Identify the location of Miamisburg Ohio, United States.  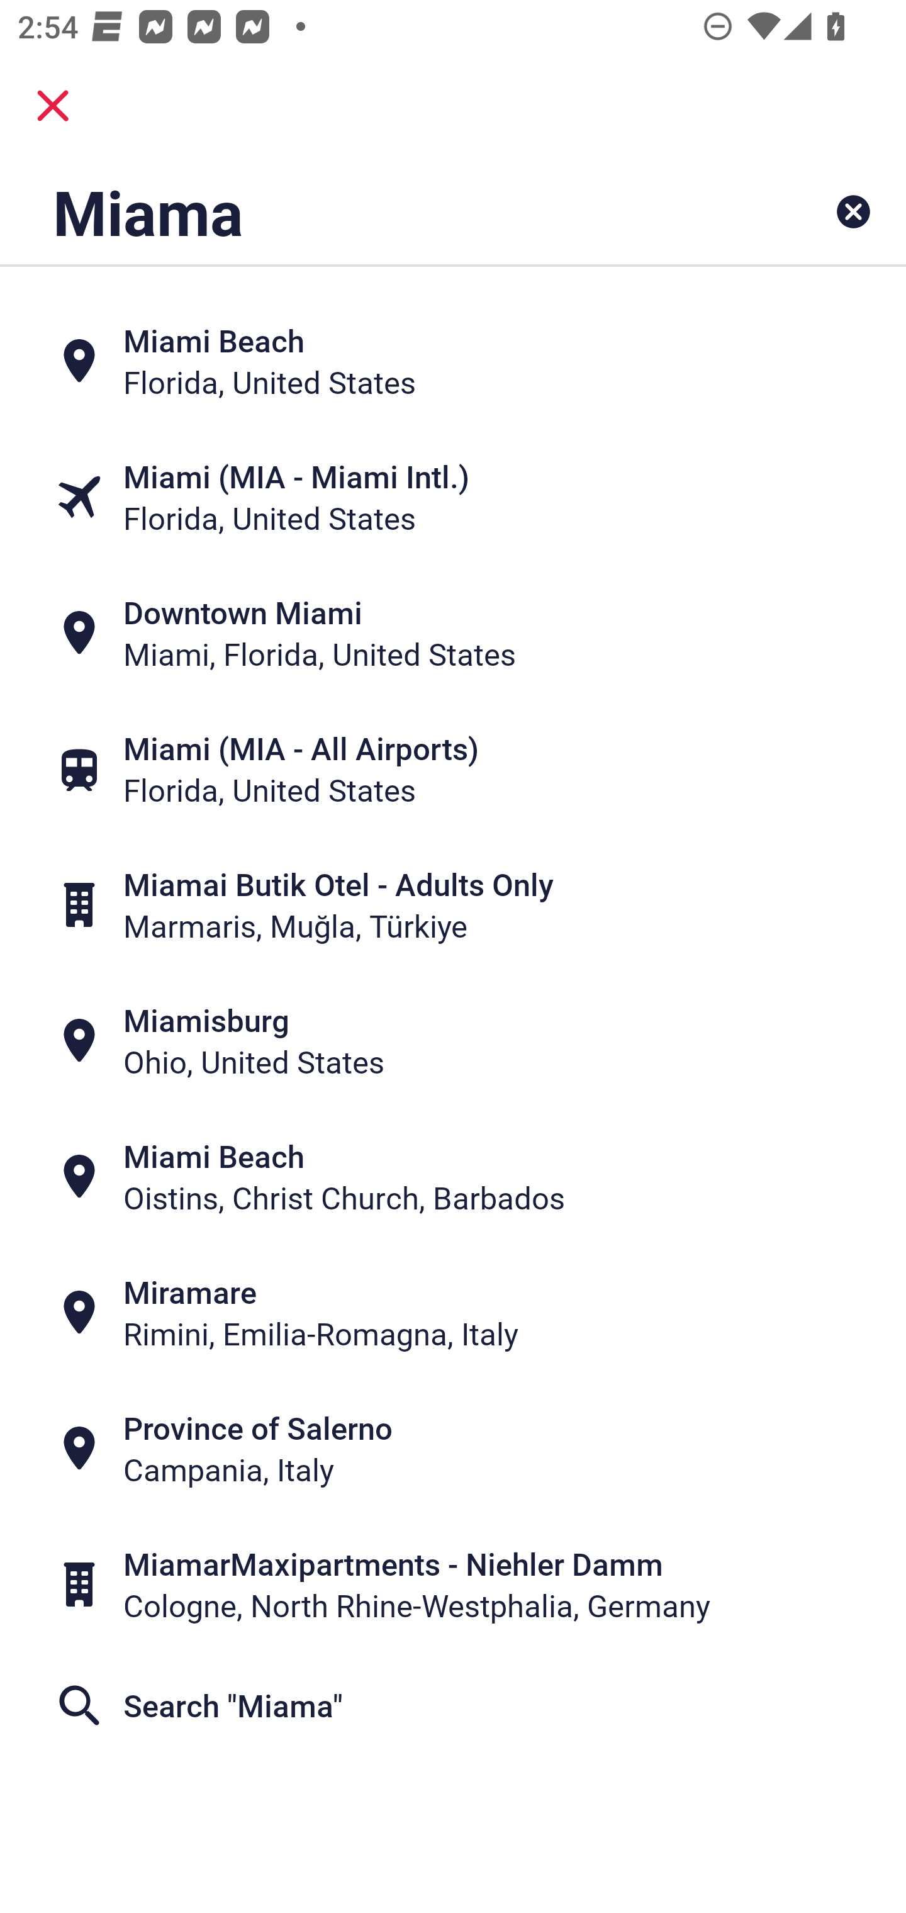
(453, 1041).